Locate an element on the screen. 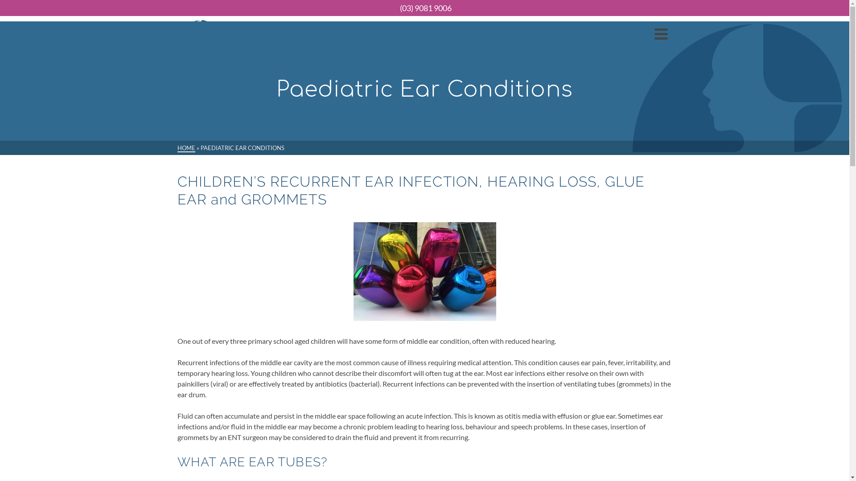  HOME is located at coordinates (186, 148).